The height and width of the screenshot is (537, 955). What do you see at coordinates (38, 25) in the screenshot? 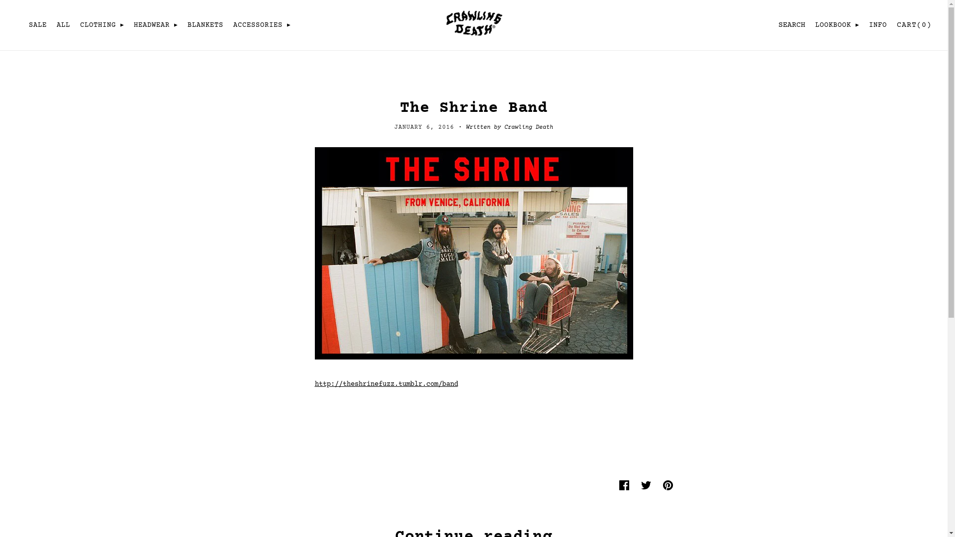
I see `SALE` at bounding box center [38, 25].